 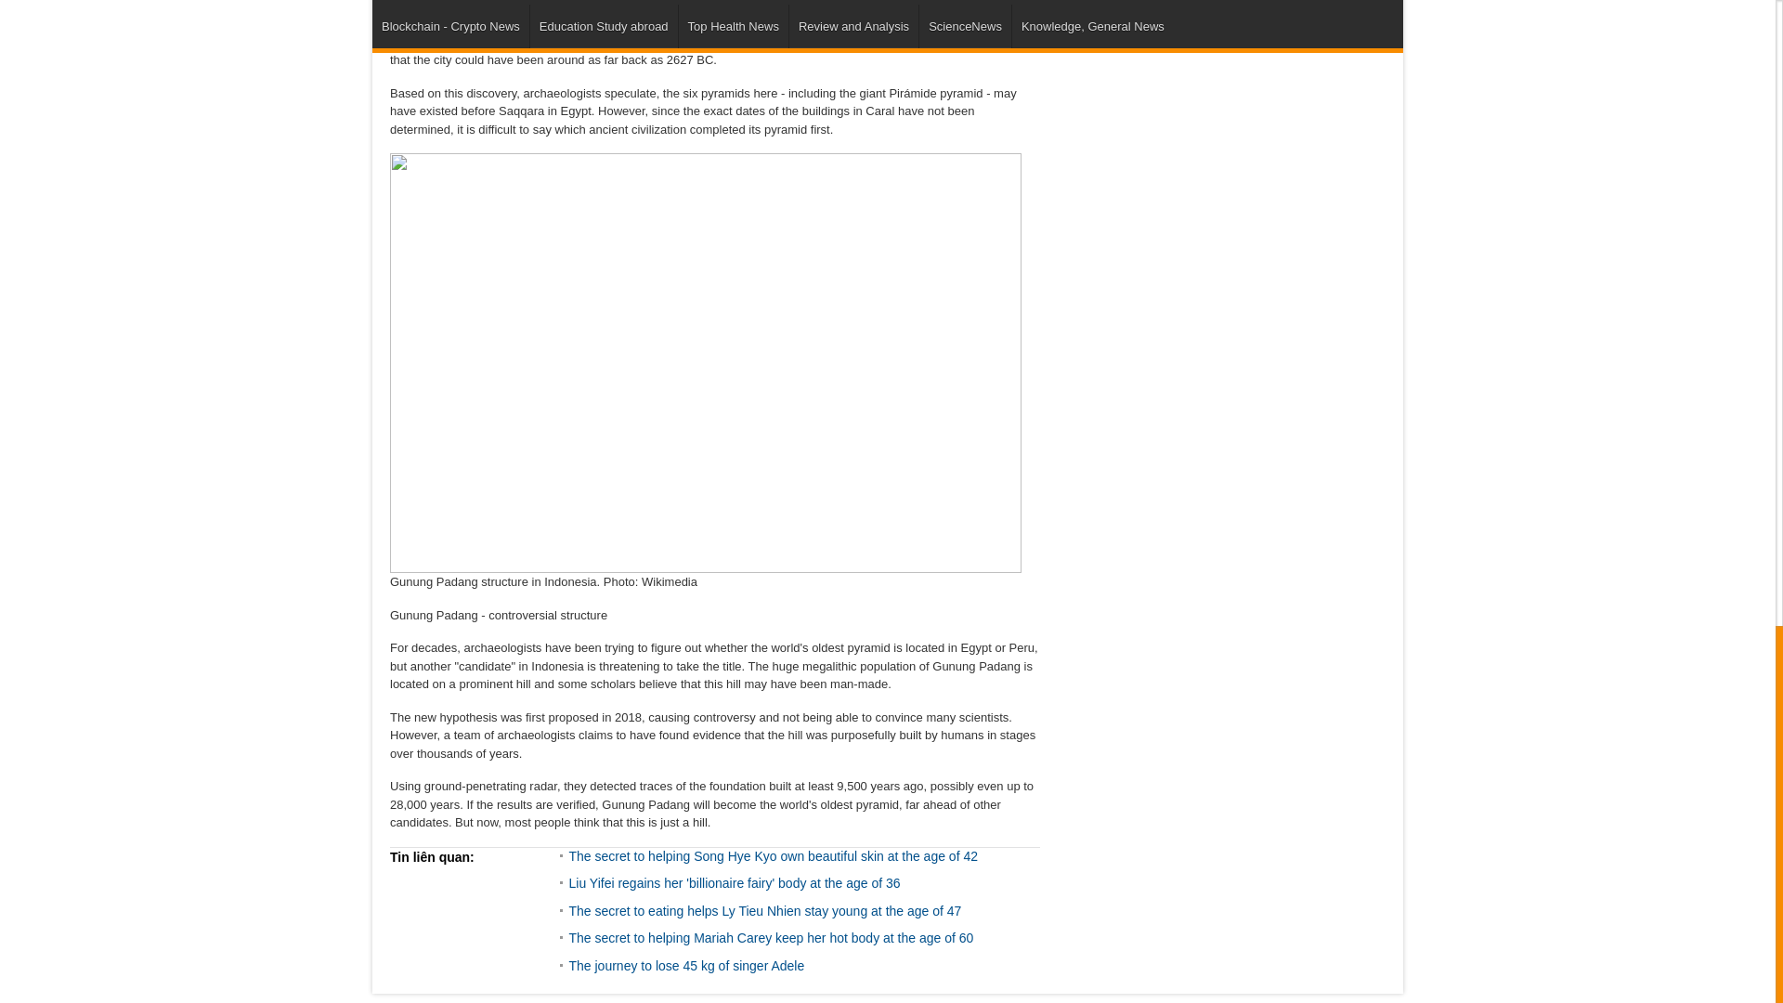 I want to click on The journey to lose 45 kg of singer Adele, so click(x=685, y=964).